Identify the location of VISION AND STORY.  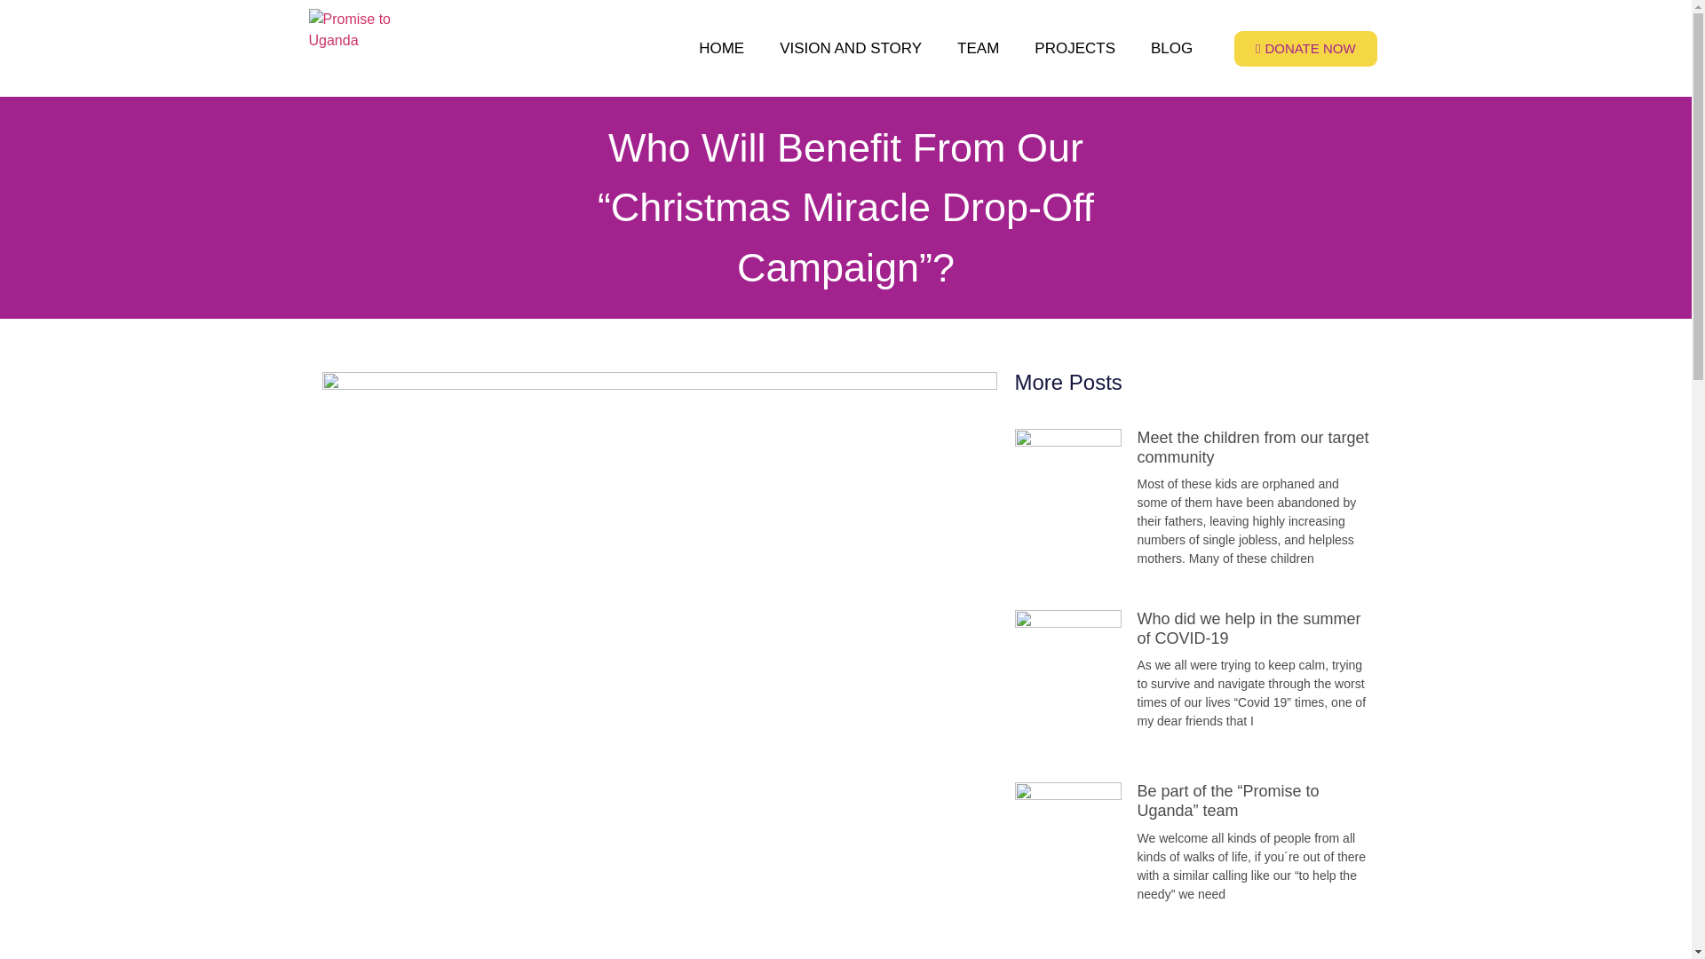
(851, 48).